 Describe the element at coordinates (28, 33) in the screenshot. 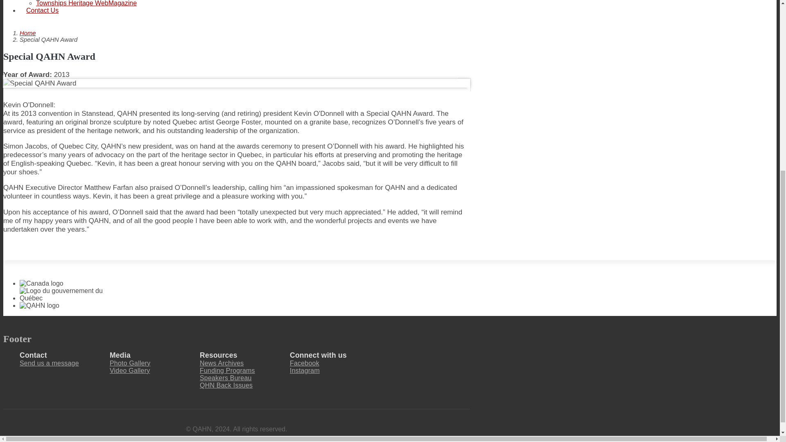

I see `Home` at that location.